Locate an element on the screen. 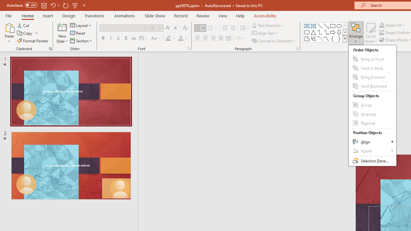  Freeform: Shape is located at coordinates (307, 38).